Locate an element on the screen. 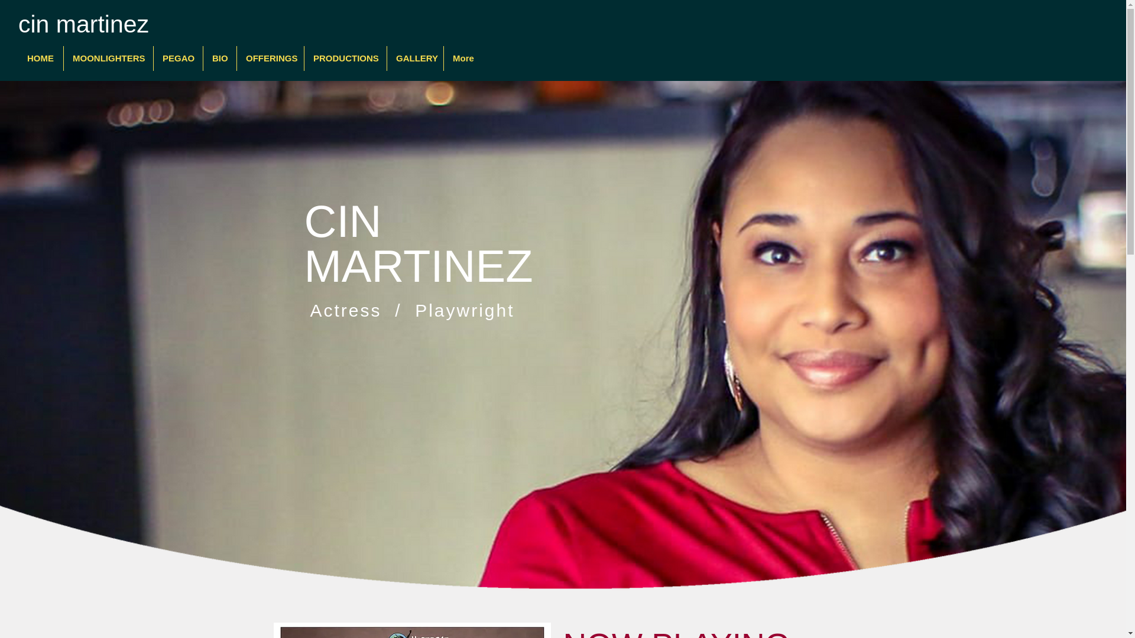 This screenshot has height=638, width=1135. MOONLIGHTERS is located at coordinates (108, 58).